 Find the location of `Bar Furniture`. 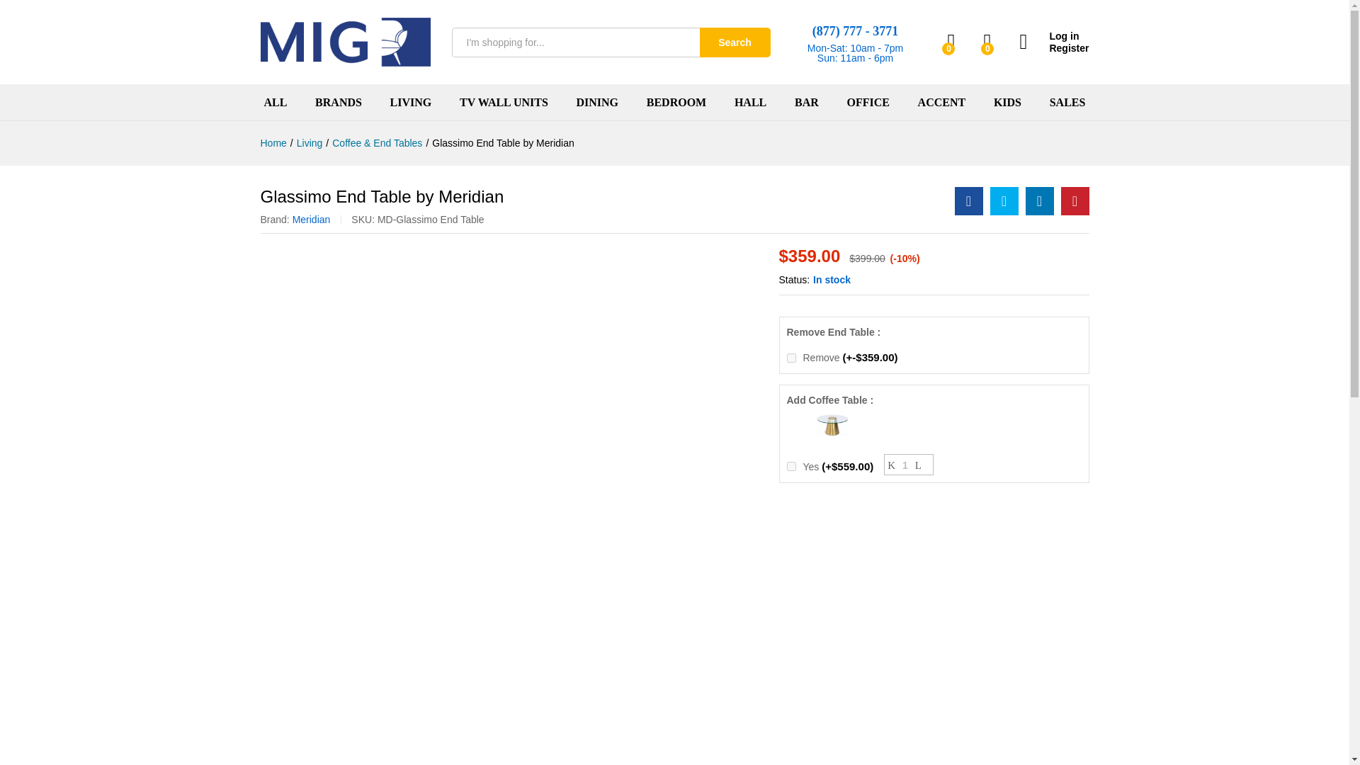

Bar Furniture is located at coordinates (806, 103).